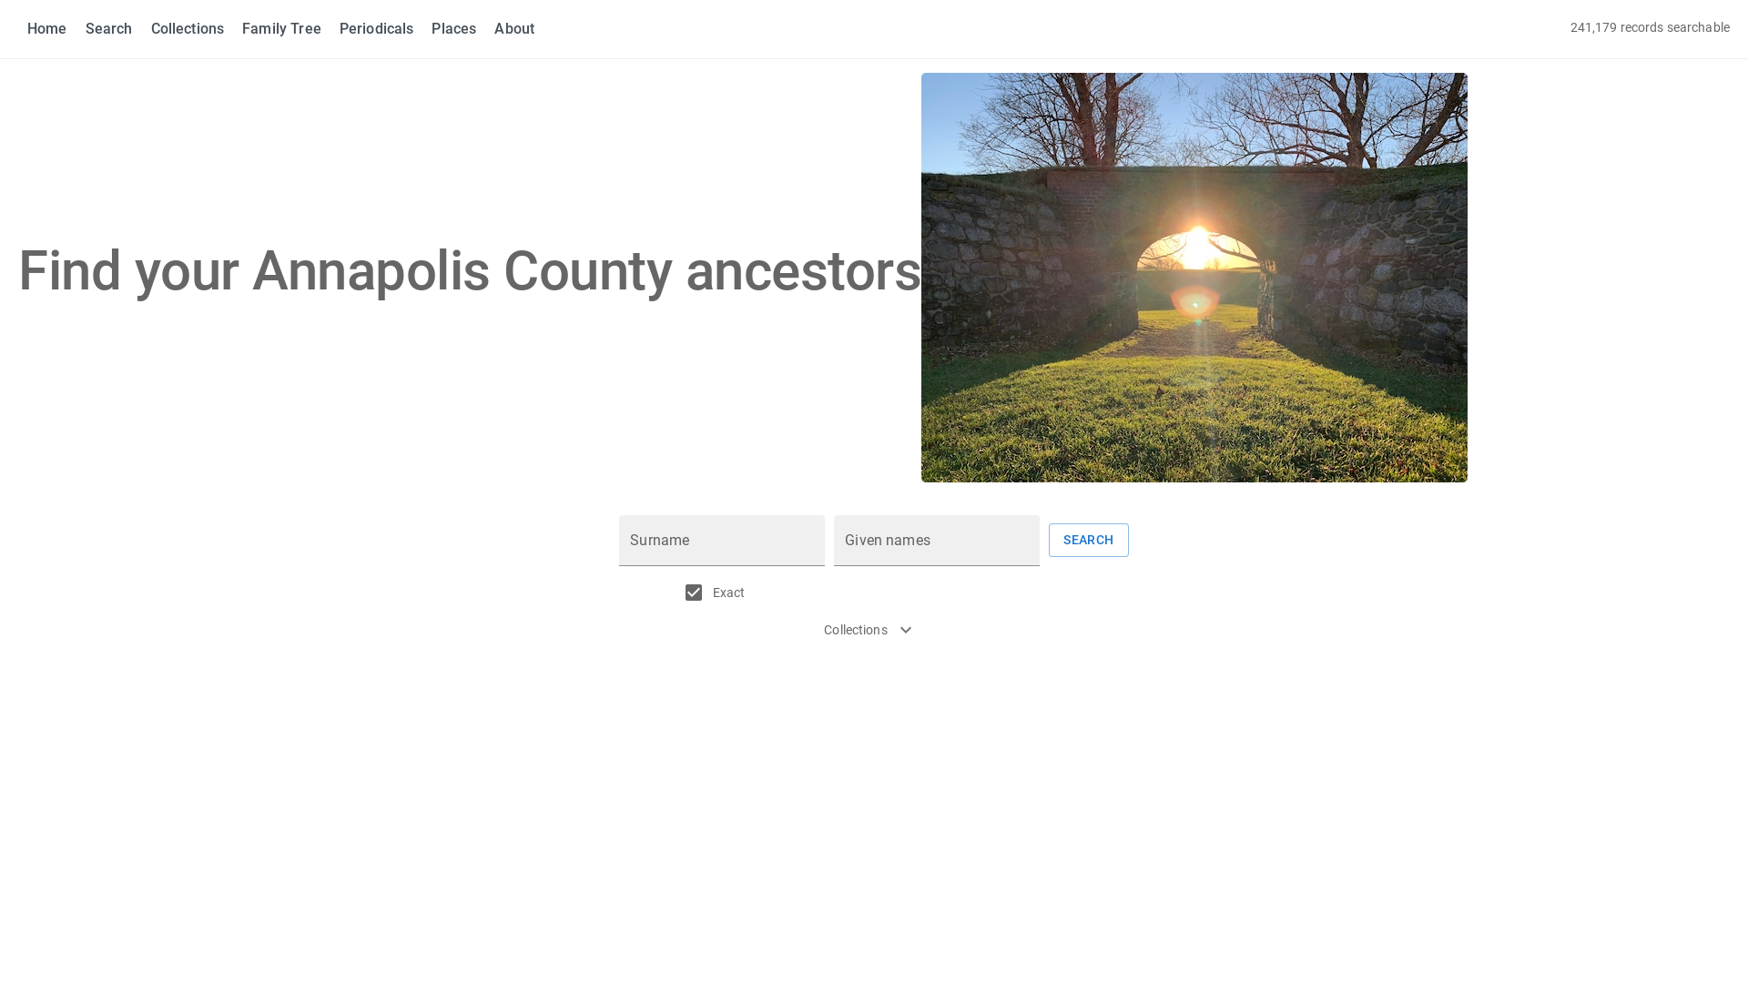 This screenshot has height=983, width=1748. I want to click on About, so click(514, 29).